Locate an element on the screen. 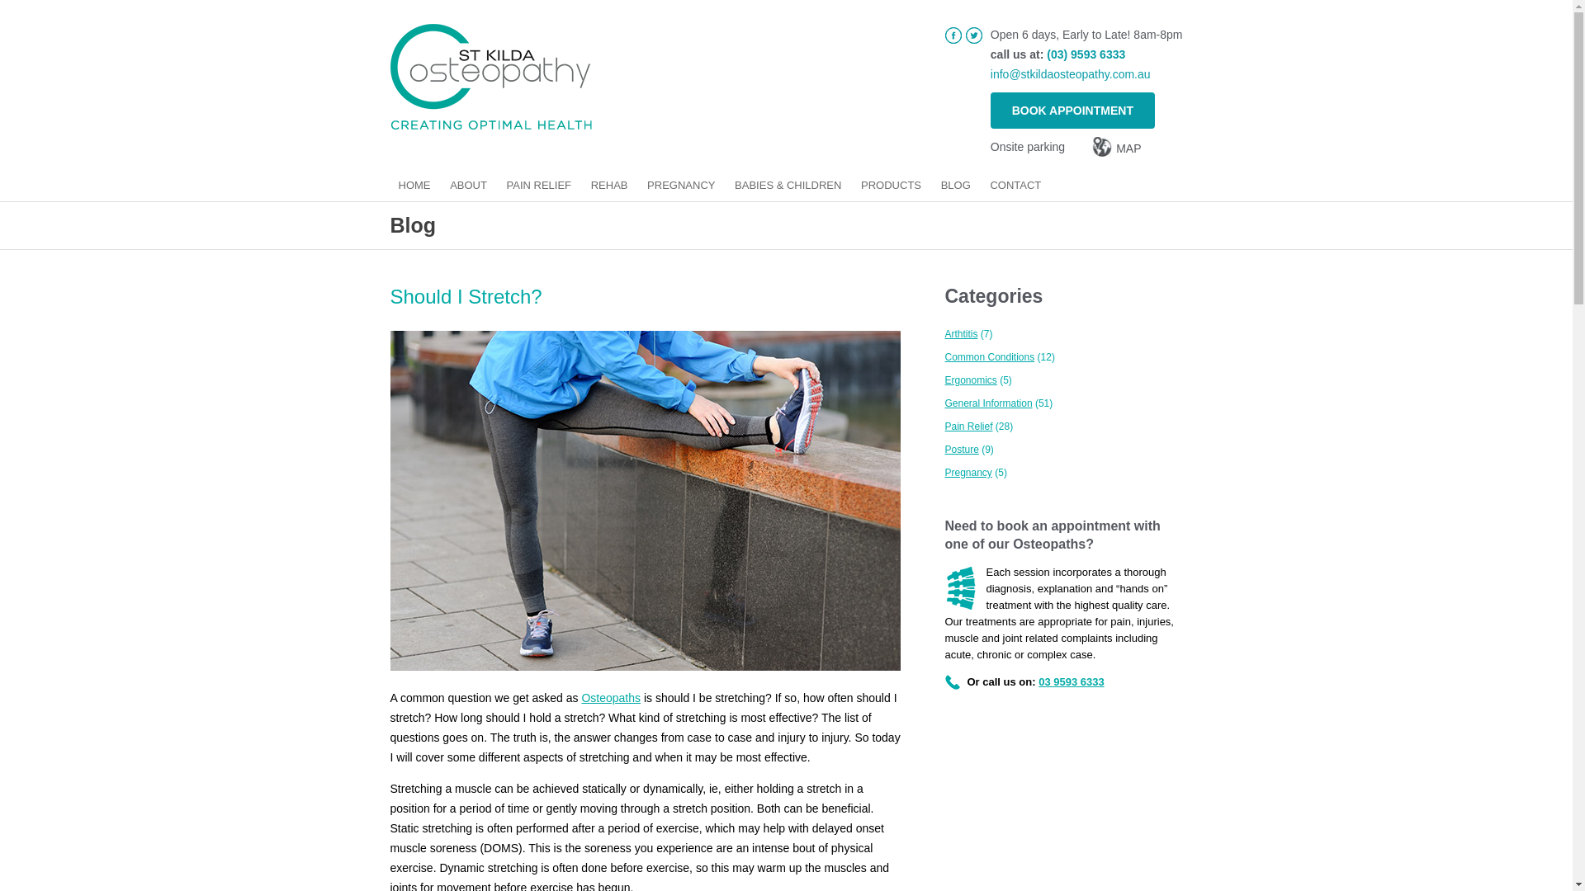 This screenshot has height=891, width=1585. ABOUT is located at coordinates (468, 185).